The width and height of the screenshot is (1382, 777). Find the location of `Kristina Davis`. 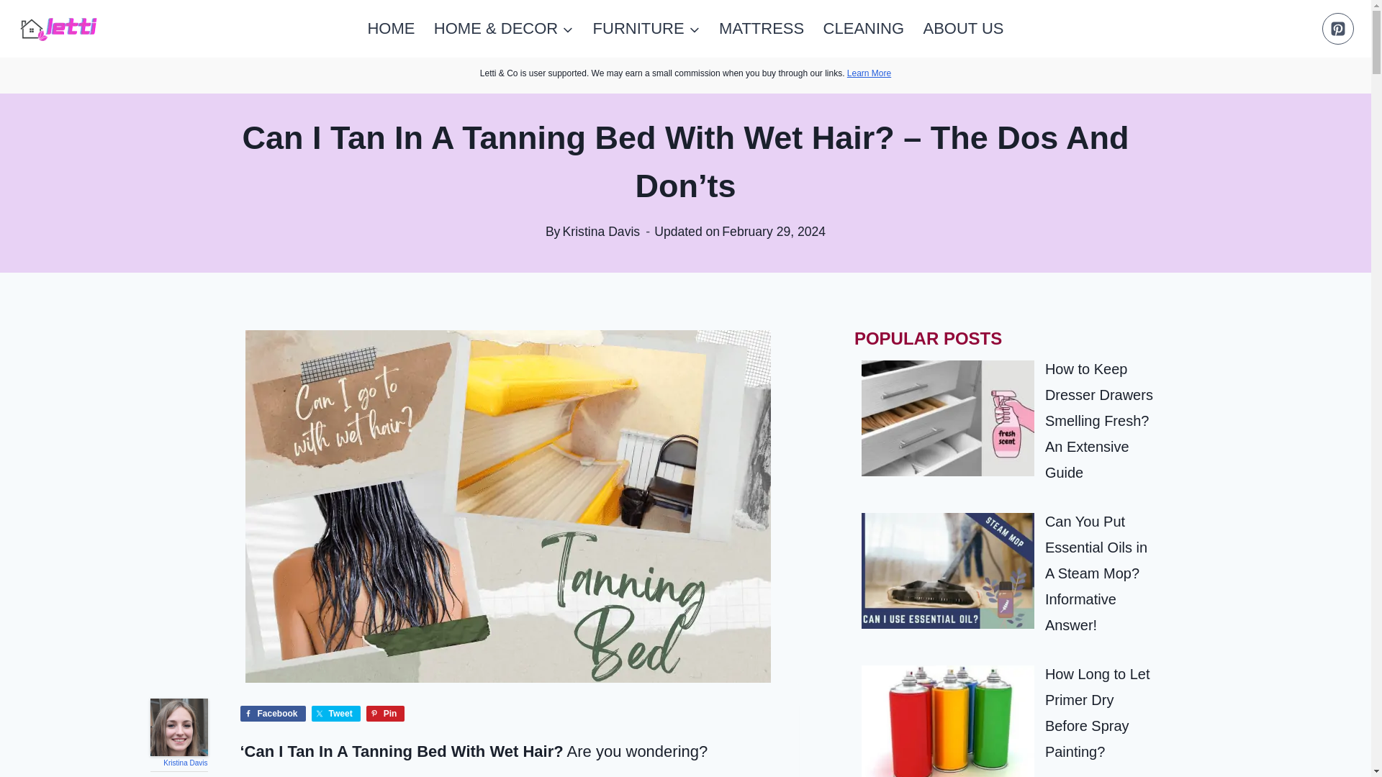

Kristina Davis is located at coordinates (179, 727).